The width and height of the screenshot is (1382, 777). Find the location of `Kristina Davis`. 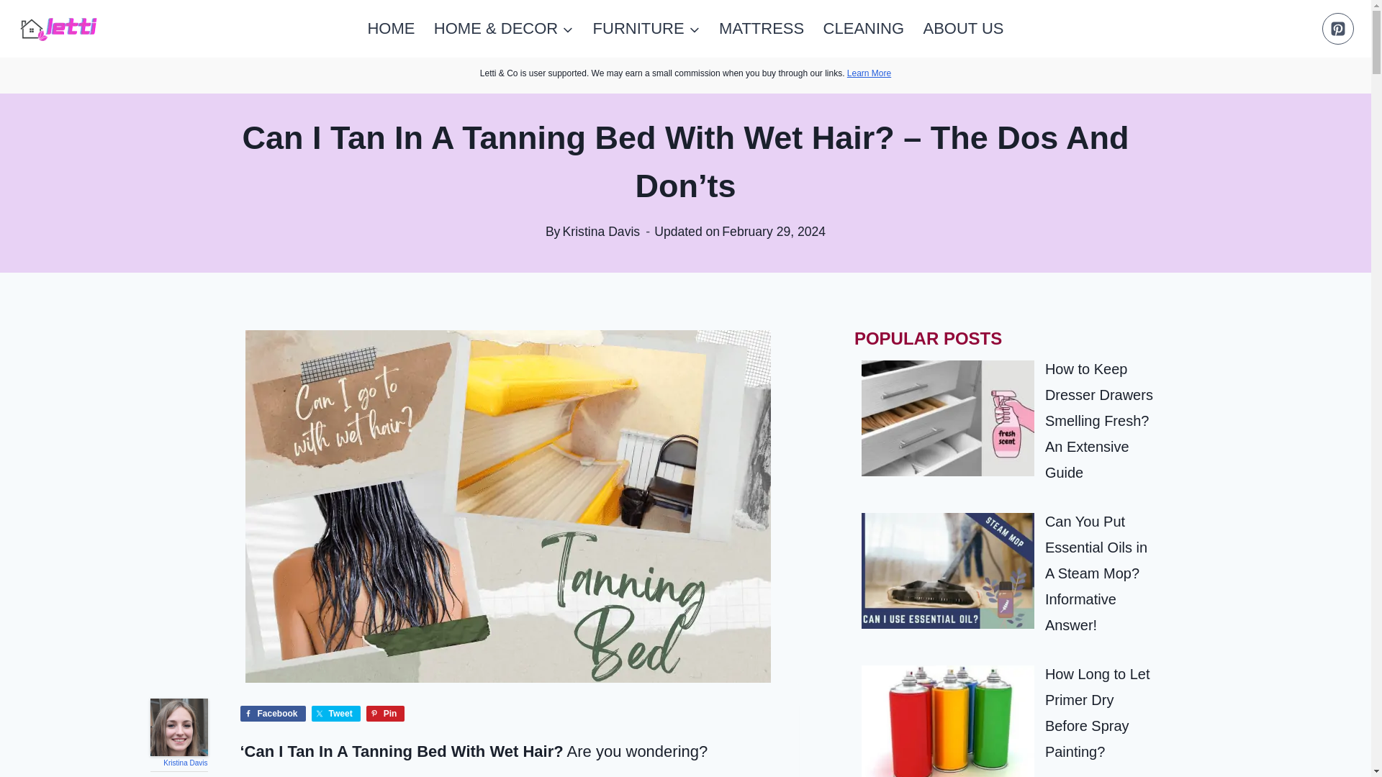

Kristina Davis is located at coordinates (179, 727).